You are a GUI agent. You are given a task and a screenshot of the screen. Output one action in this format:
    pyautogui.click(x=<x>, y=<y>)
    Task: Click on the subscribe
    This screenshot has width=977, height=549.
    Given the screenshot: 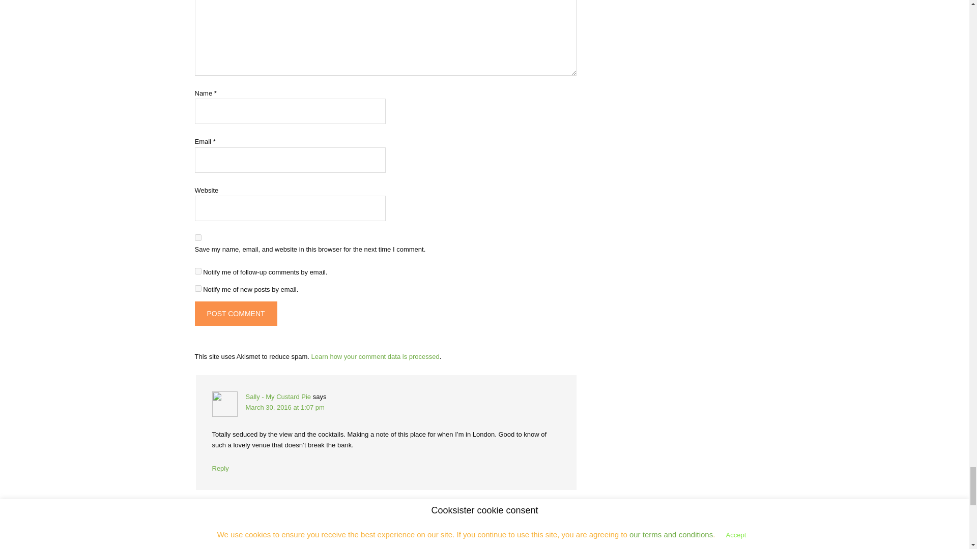 What is the action you would take?
    pyautogui.click(x=197, y=288)
    